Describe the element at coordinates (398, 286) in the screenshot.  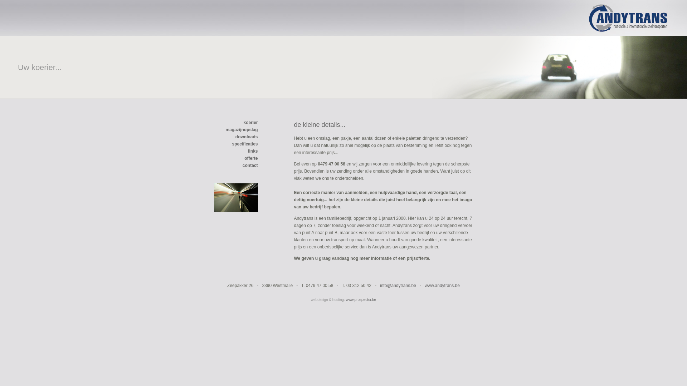
I see `info@andytrans.be` at that location.